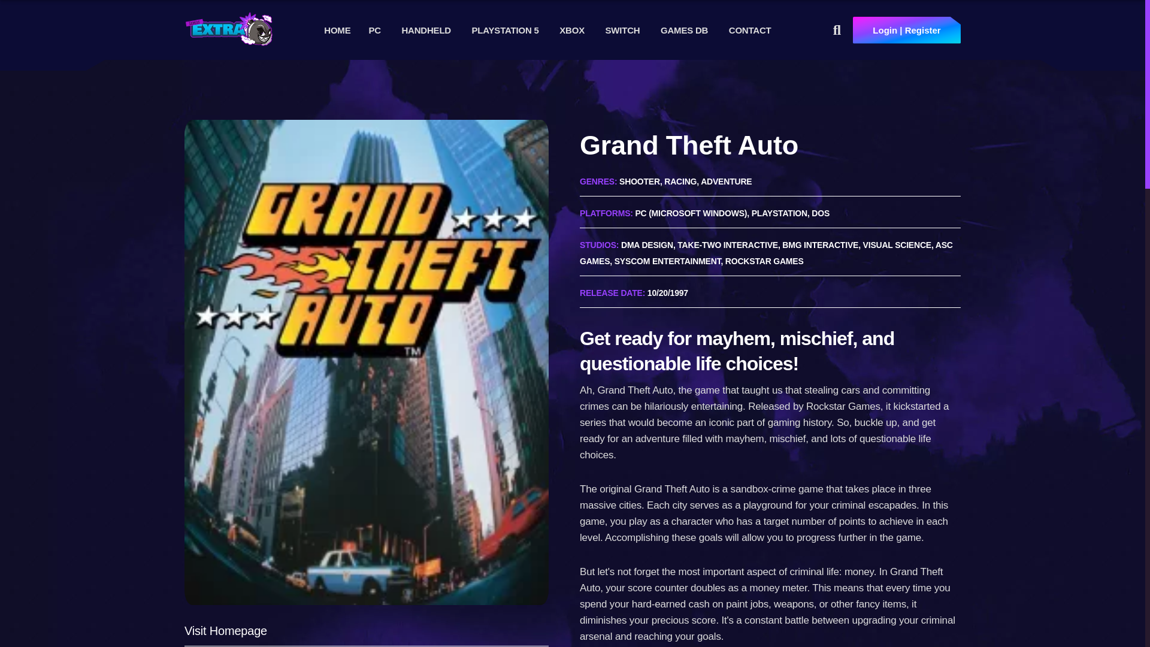  What do you see at coordinates (426, 30) in the screenshot?
I see `HANDHELD` at bounding box center [426, 30].